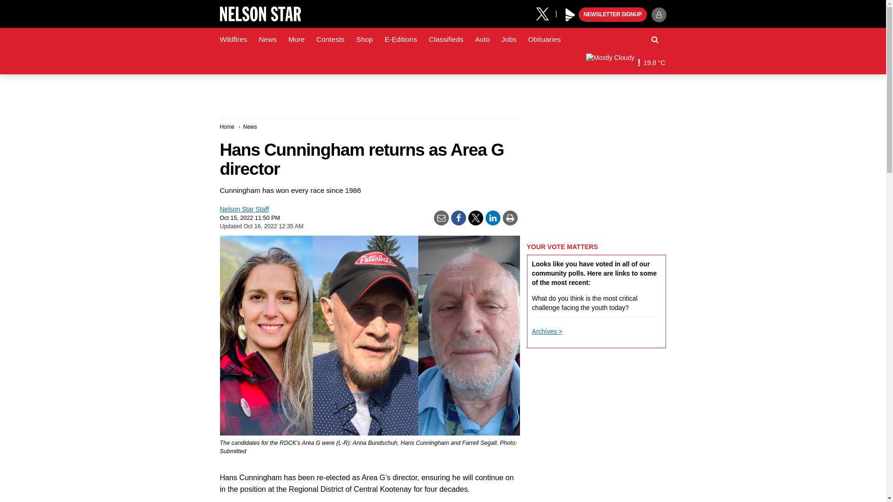 The width and height of the screenshot is (893, 502). Describe the element at coordinates (613, 15) in the screenshot. I see `NEWSLETTER SIGNUP` at that location.